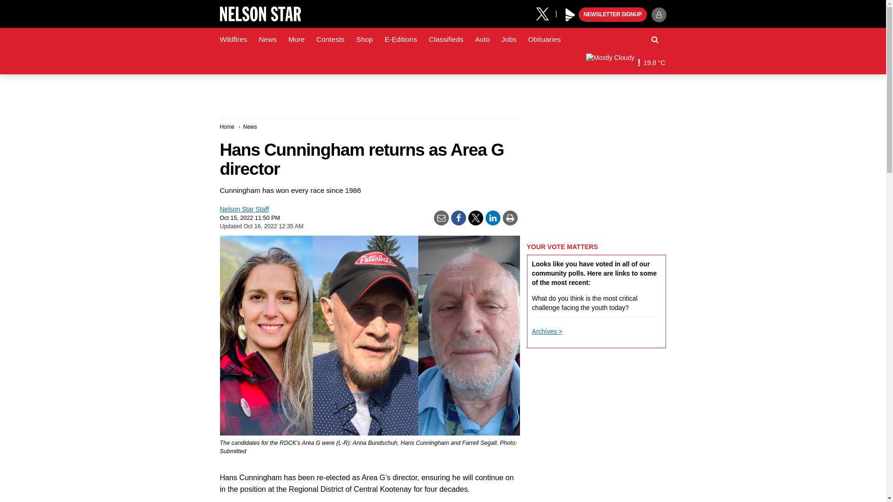 The width and height of the screenshot is (893, 502). Describe the element at coordinates (613, 15) in the screenshot. I see `NEWSLETTER SIGNUP` at that location.